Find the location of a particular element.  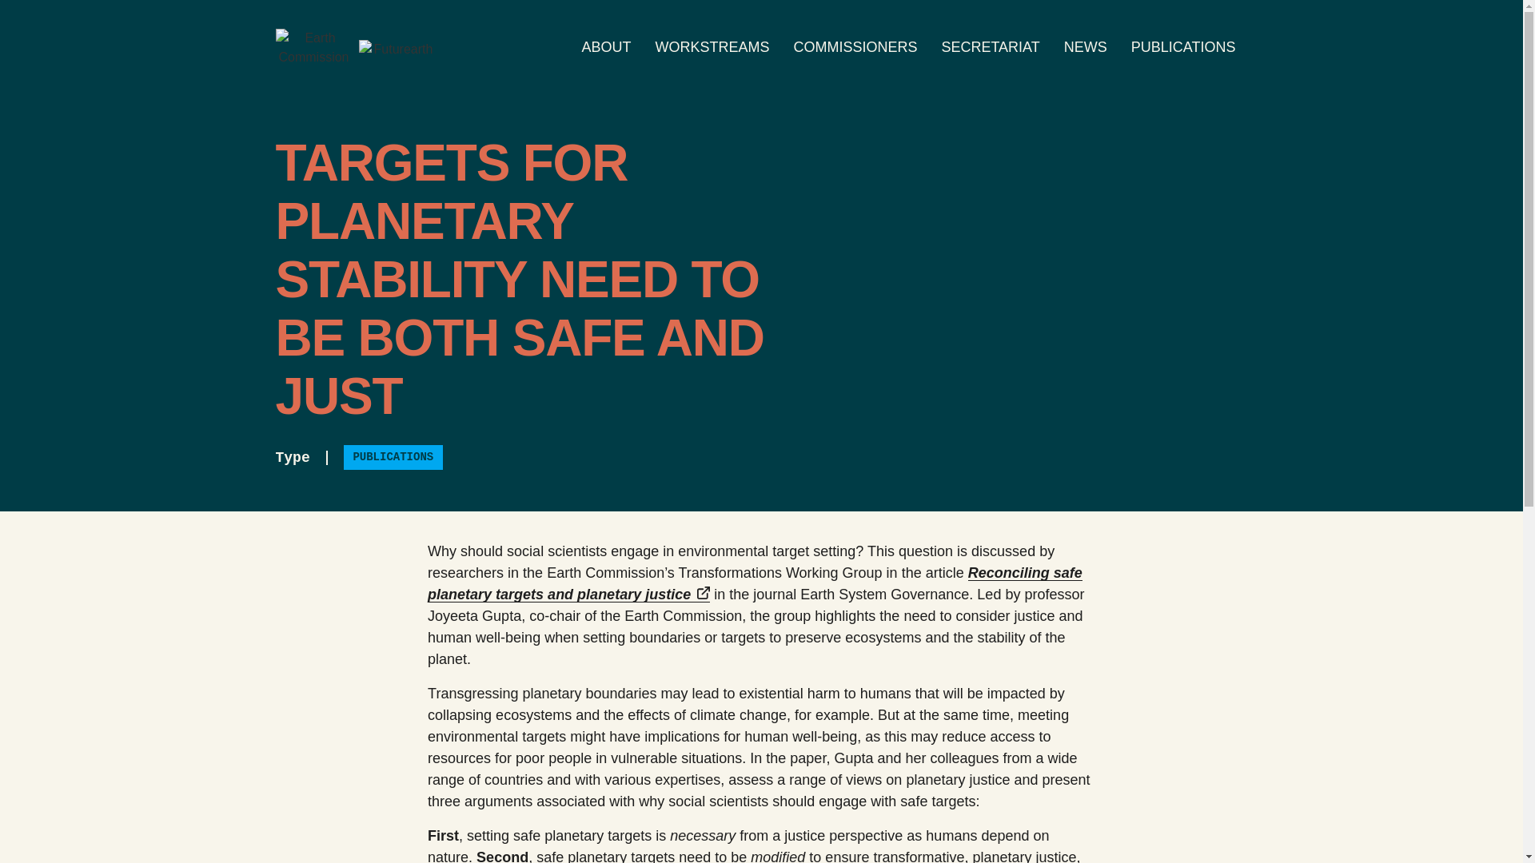

SECRETARIAT is located at coordinates (990, 48).